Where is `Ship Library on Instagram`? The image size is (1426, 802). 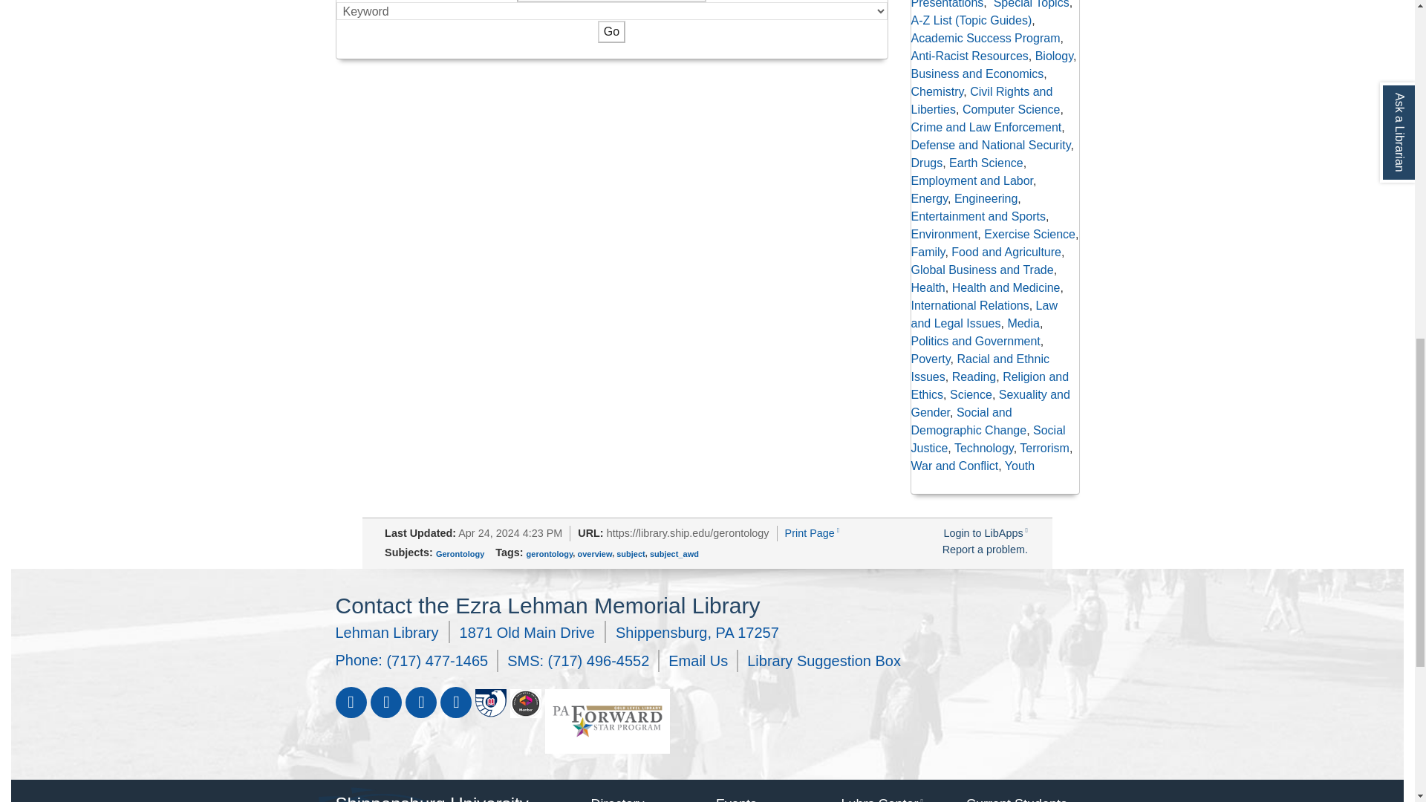
Ship Library on Instagram is located at coordinates (455, 702).